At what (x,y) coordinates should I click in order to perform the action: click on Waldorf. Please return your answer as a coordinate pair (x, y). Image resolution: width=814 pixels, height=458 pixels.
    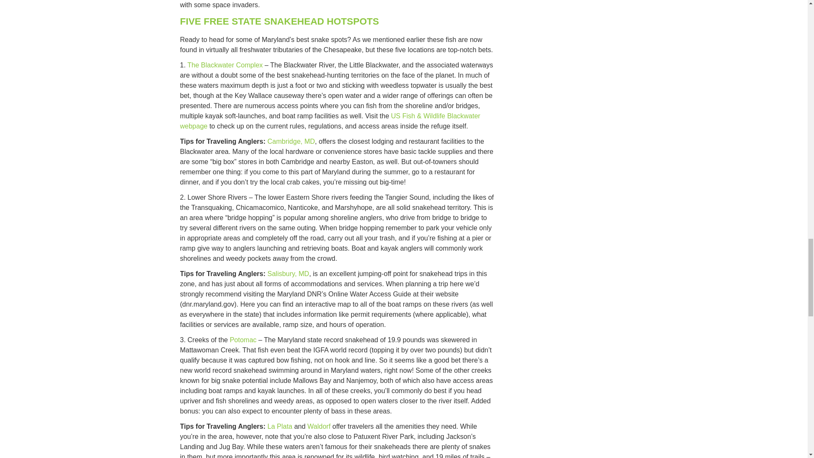
    Looking at the image, I should click on (319, 426).